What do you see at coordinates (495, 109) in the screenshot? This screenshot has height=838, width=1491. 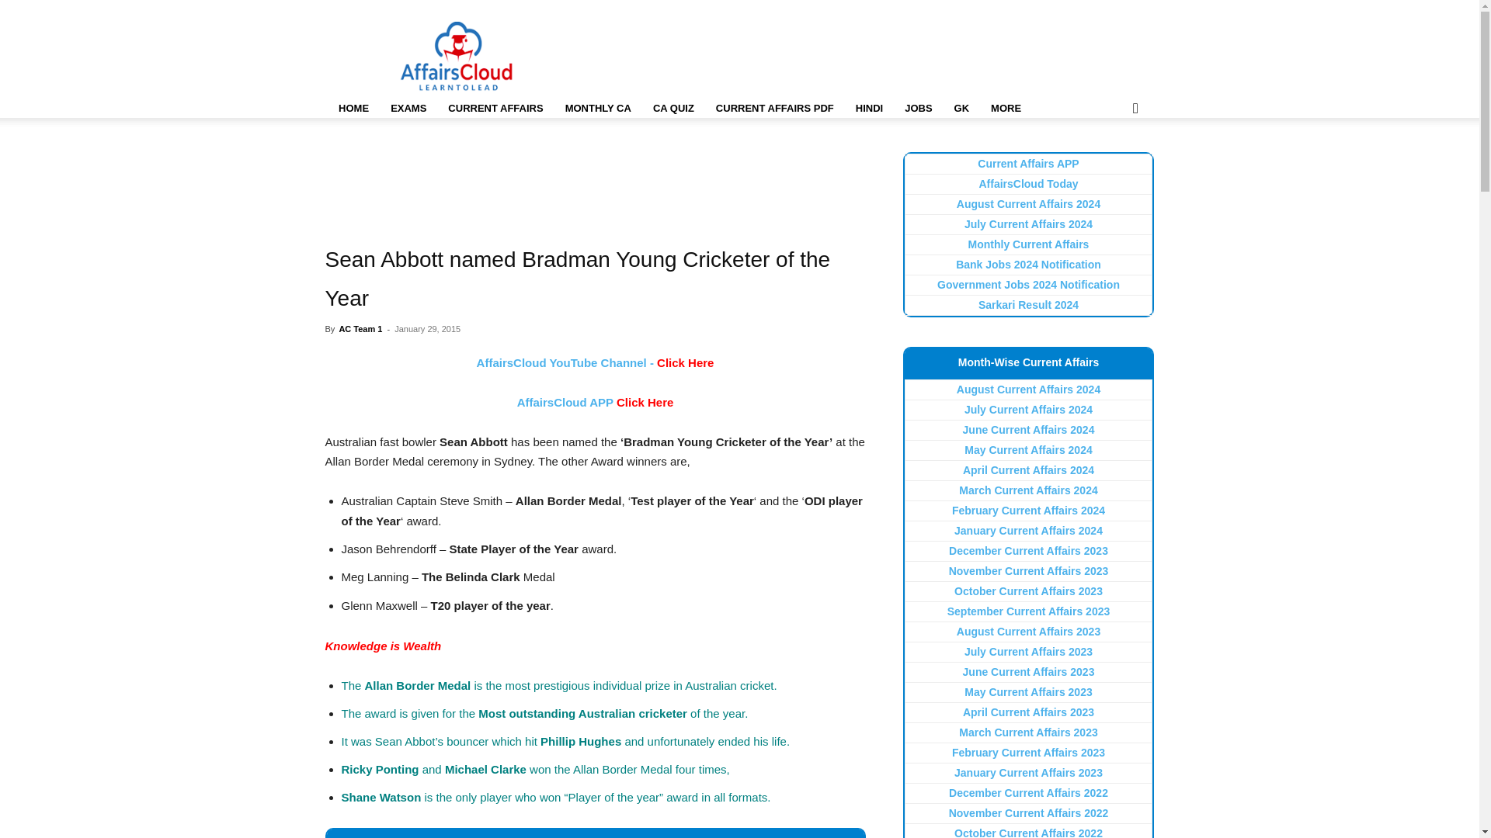 I see `Current Affairs` at bounding box center [495, 109].